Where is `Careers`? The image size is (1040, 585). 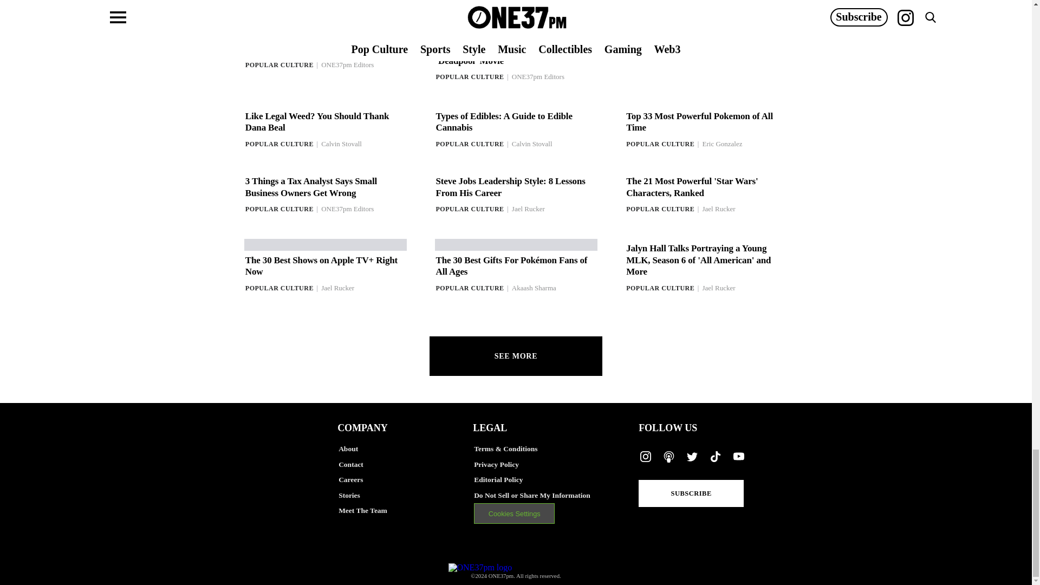
Careers is located at coordinates (406, 480).